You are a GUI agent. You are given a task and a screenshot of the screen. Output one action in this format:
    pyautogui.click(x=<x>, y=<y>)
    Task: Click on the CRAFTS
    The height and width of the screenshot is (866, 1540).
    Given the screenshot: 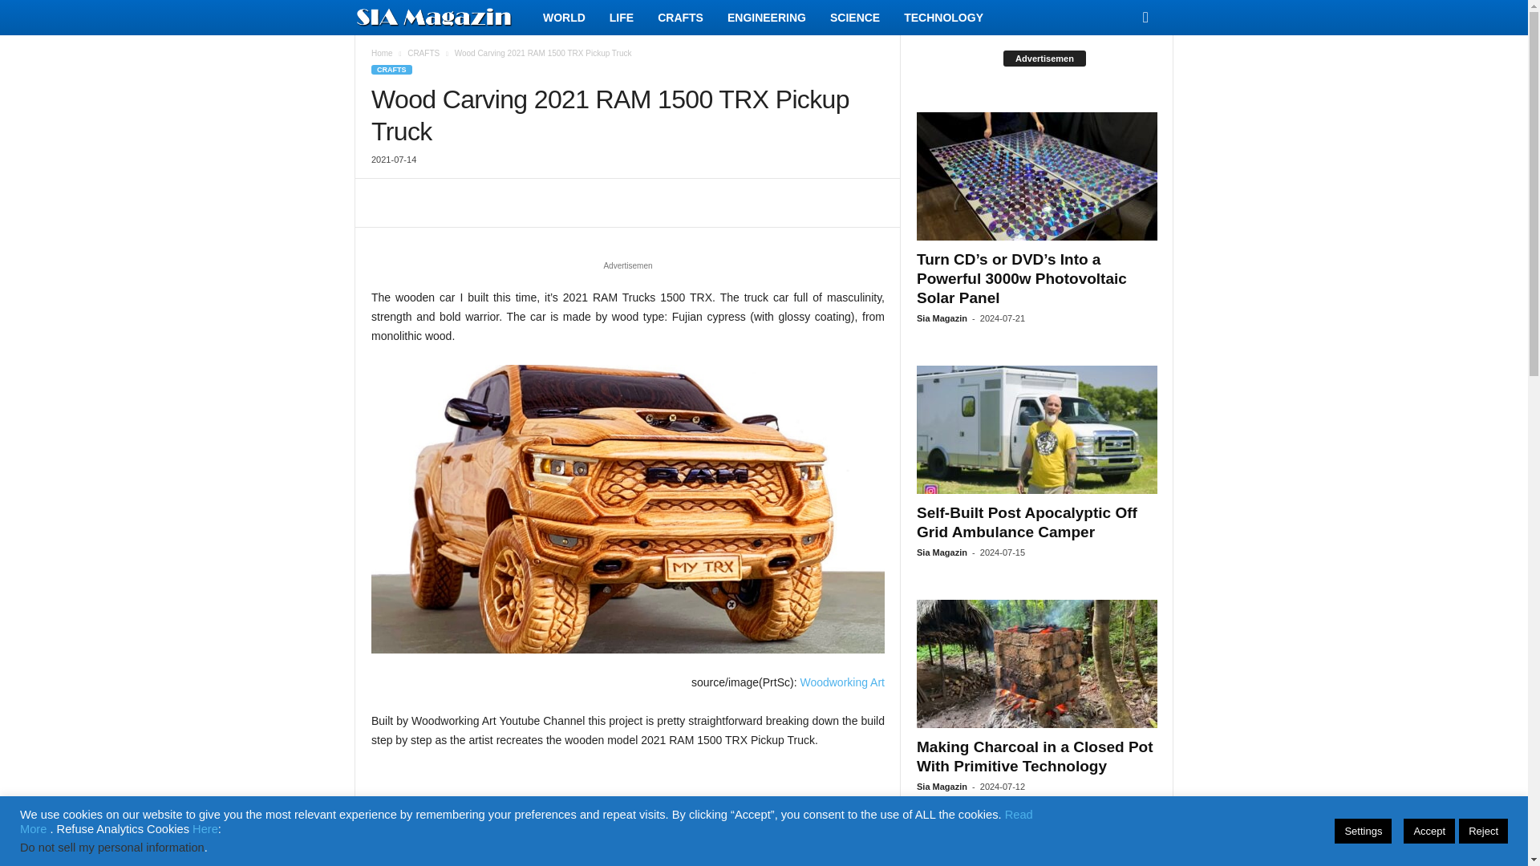 What is the action you would take?
    pyautogui.click(x=423, y=53)
    